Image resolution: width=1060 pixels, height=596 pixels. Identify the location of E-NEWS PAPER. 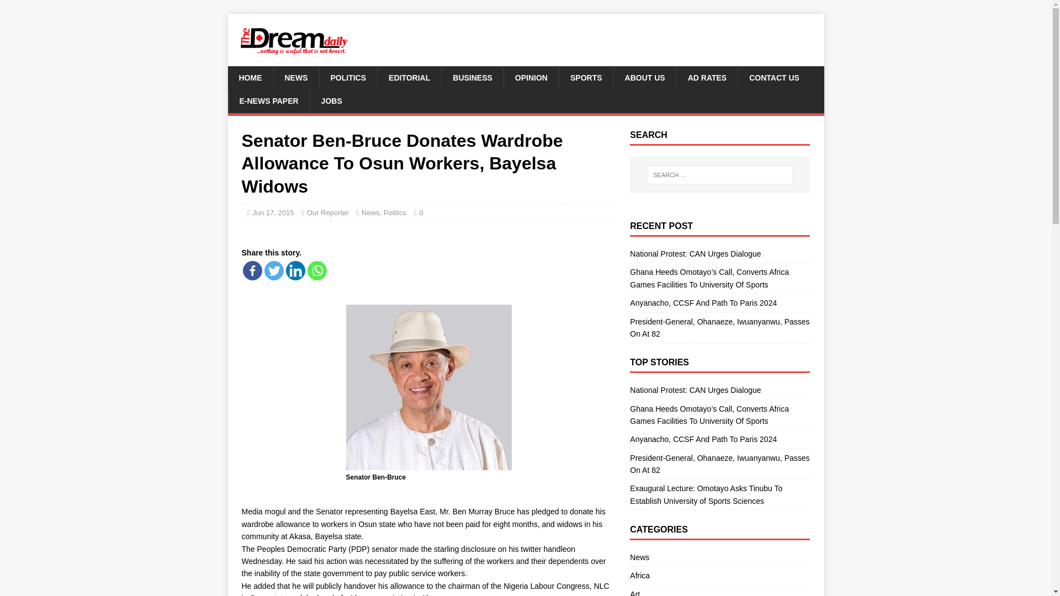
(268, 101).